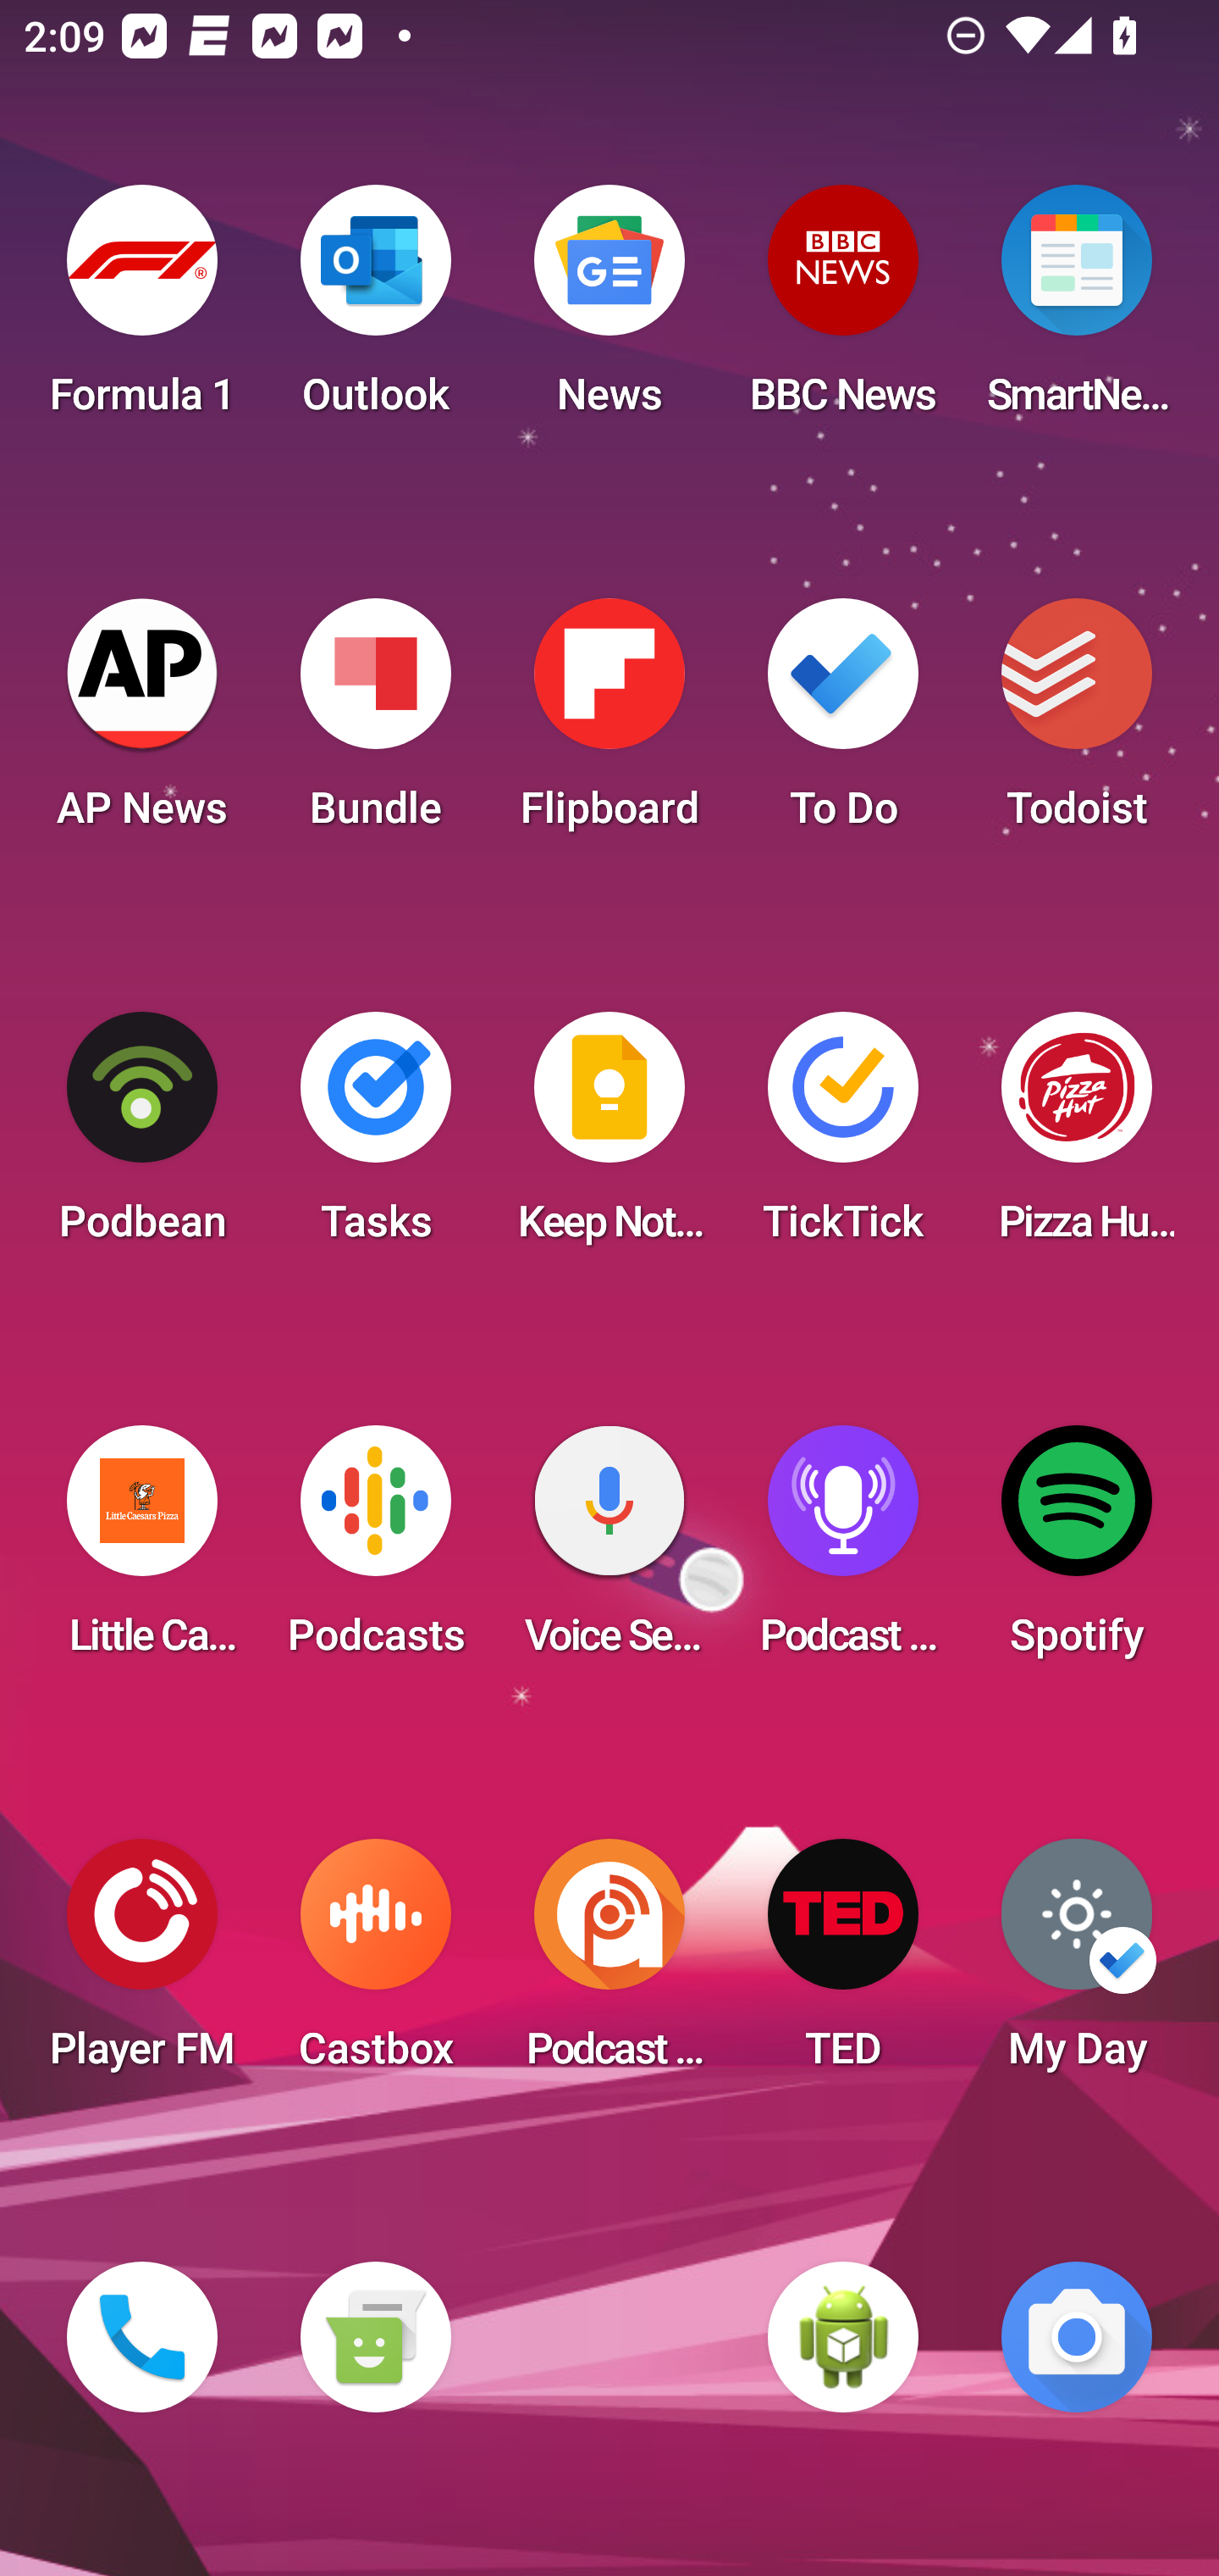 The image size is (1219, 2576). Describe the element at coordinates (375, 310) in the screenshot. I see `Outlook` at that location.